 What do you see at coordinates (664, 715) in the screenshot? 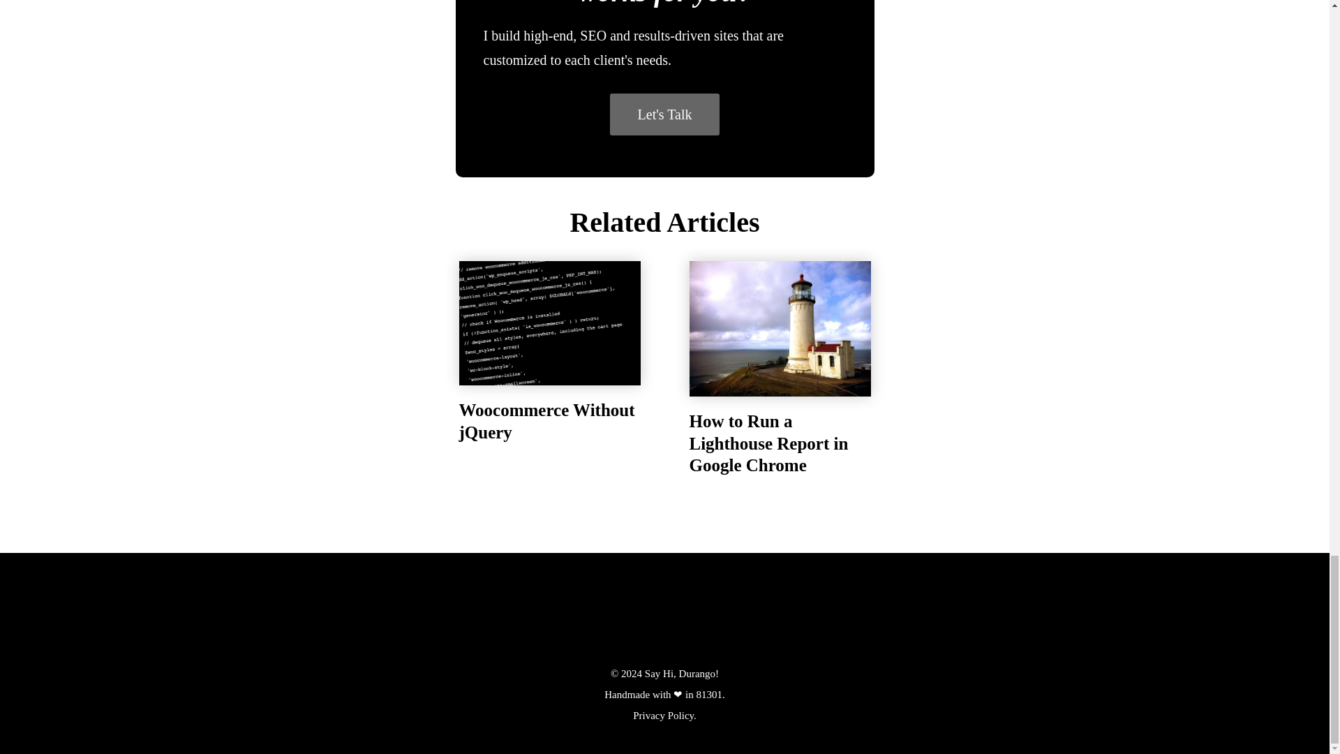
I see `Privacy Policy.` at bounding box center [664, 715].